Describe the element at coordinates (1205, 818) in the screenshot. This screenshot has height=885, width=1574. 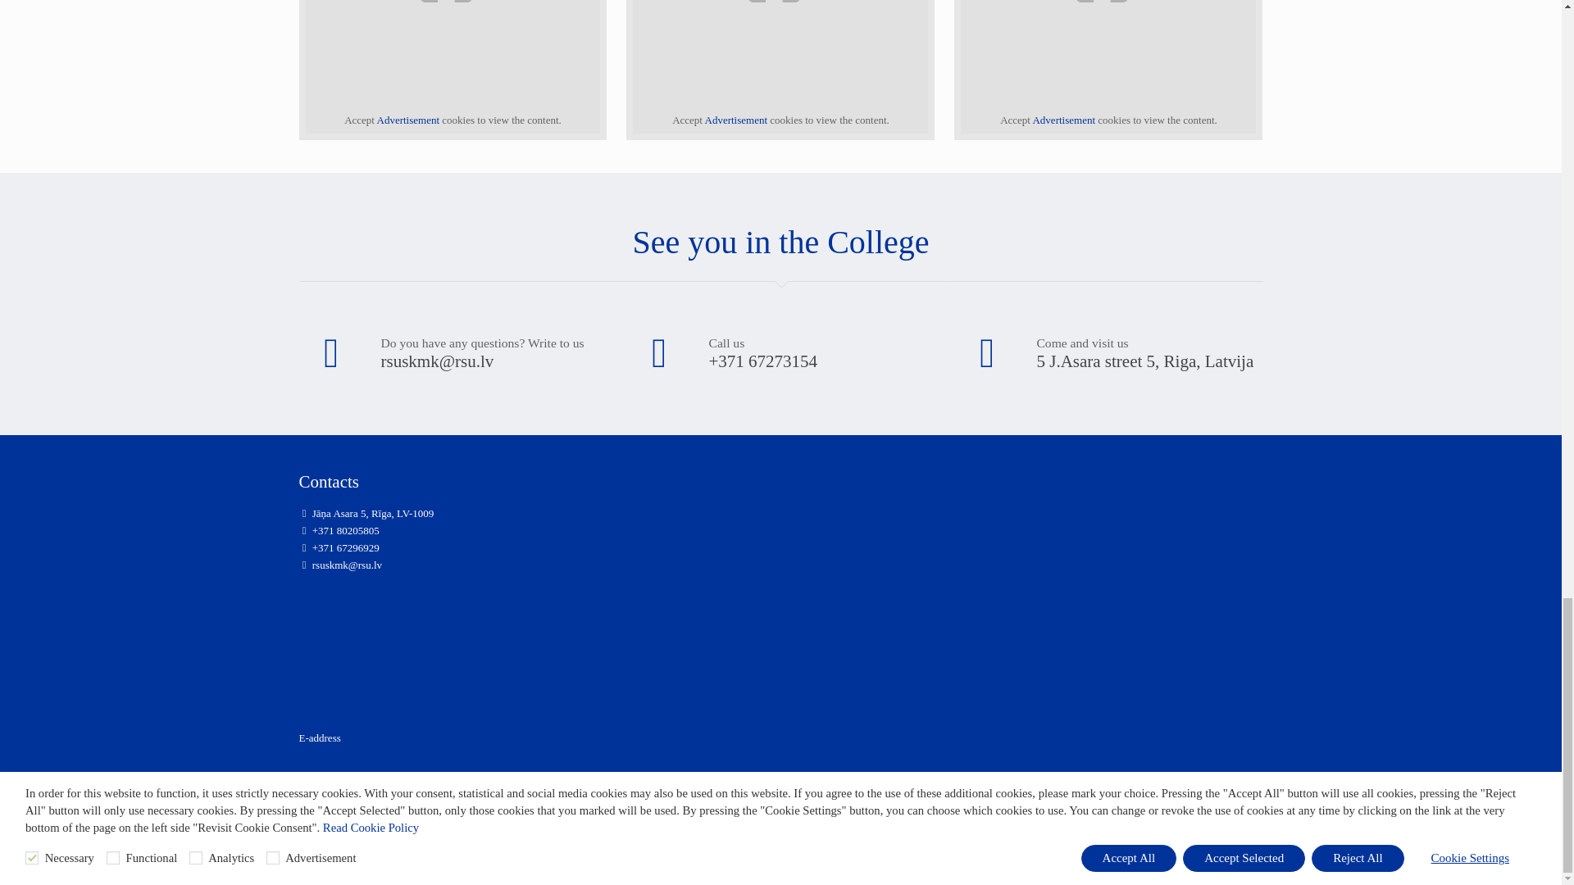
I see `Facebook` at that location.